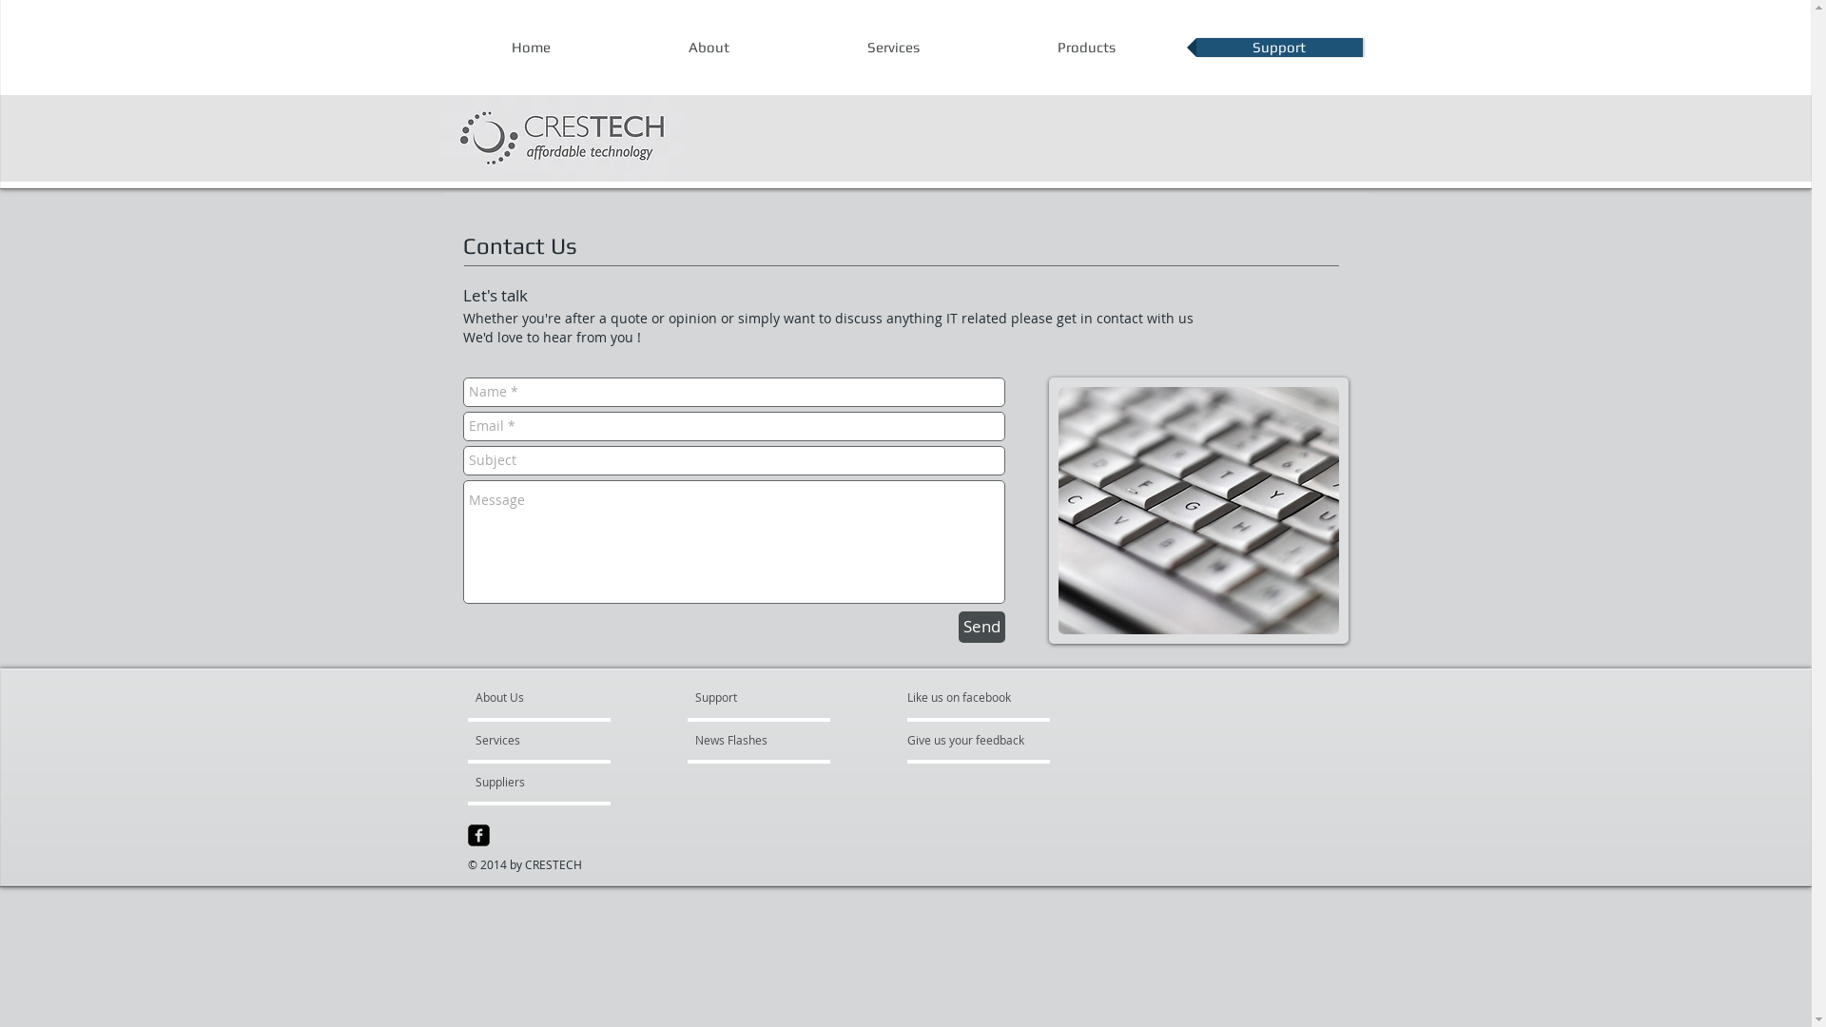  Describe the element at coordinates (749, 740) in the screenshot. I see `News Flashes` at that location.